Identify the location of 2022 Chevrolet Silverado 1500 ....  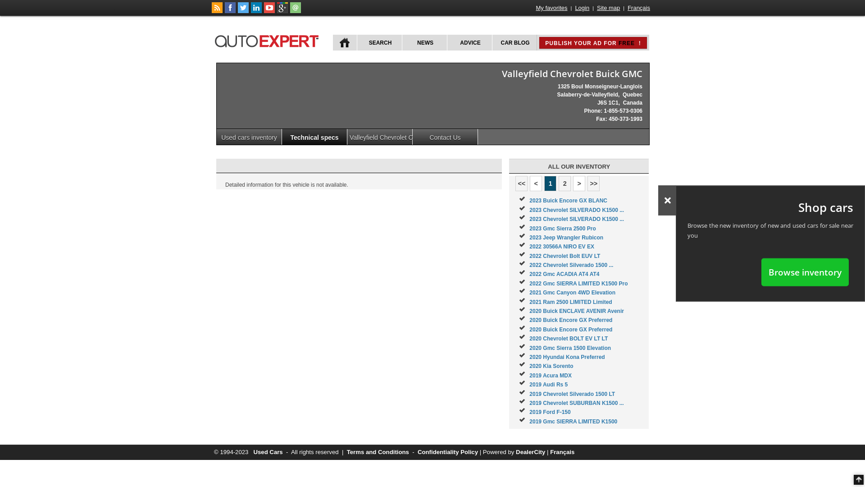
(571, 265).